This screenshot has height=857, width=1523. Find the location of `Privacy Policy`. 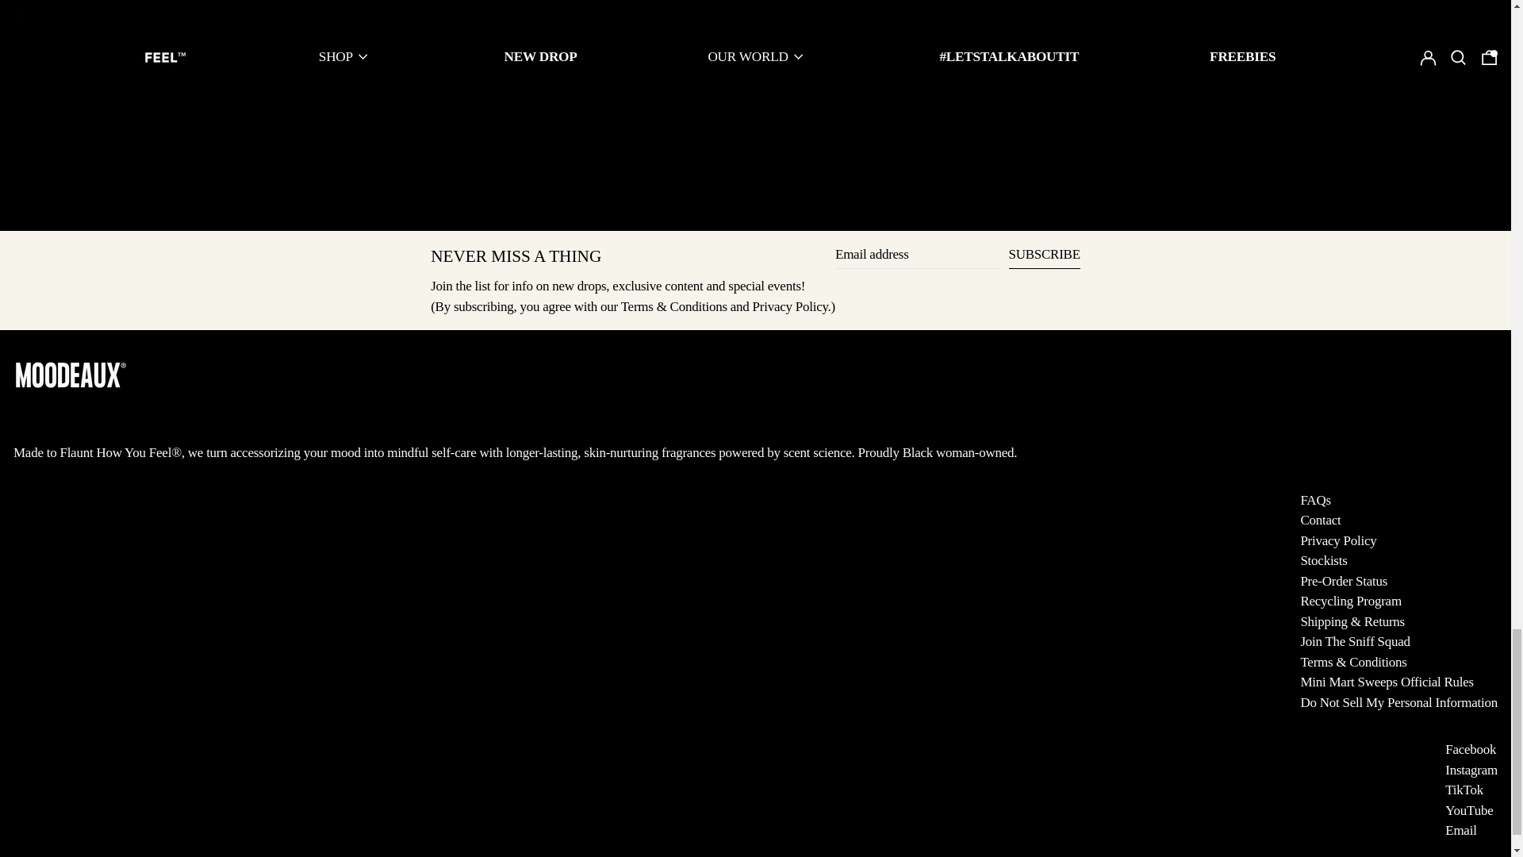

Privacy Policy is located at coordinates (790, 306).